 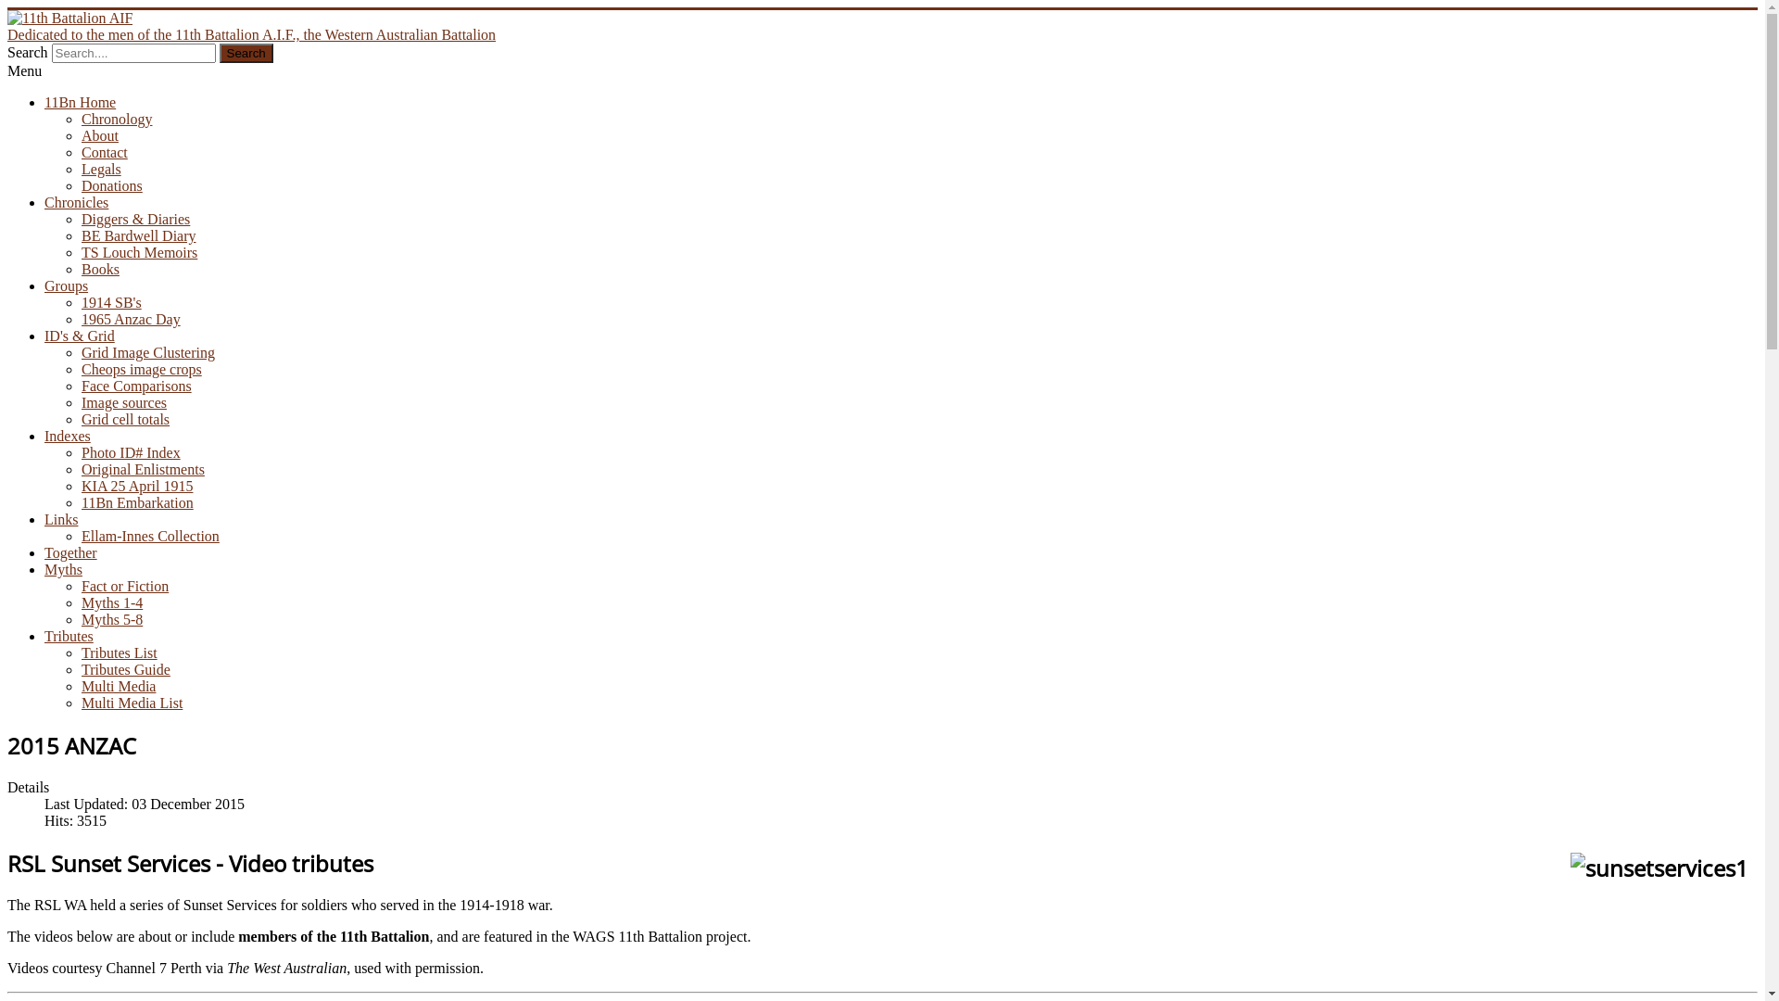 I want to click on Fact or Fiction, so click(x=125, y=586).